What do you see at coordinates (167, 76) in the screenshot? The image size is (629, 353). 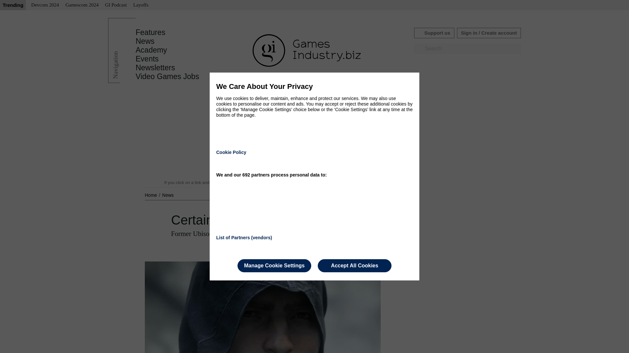 I see `Video Games Jobs` at bounding box center [167, 76].